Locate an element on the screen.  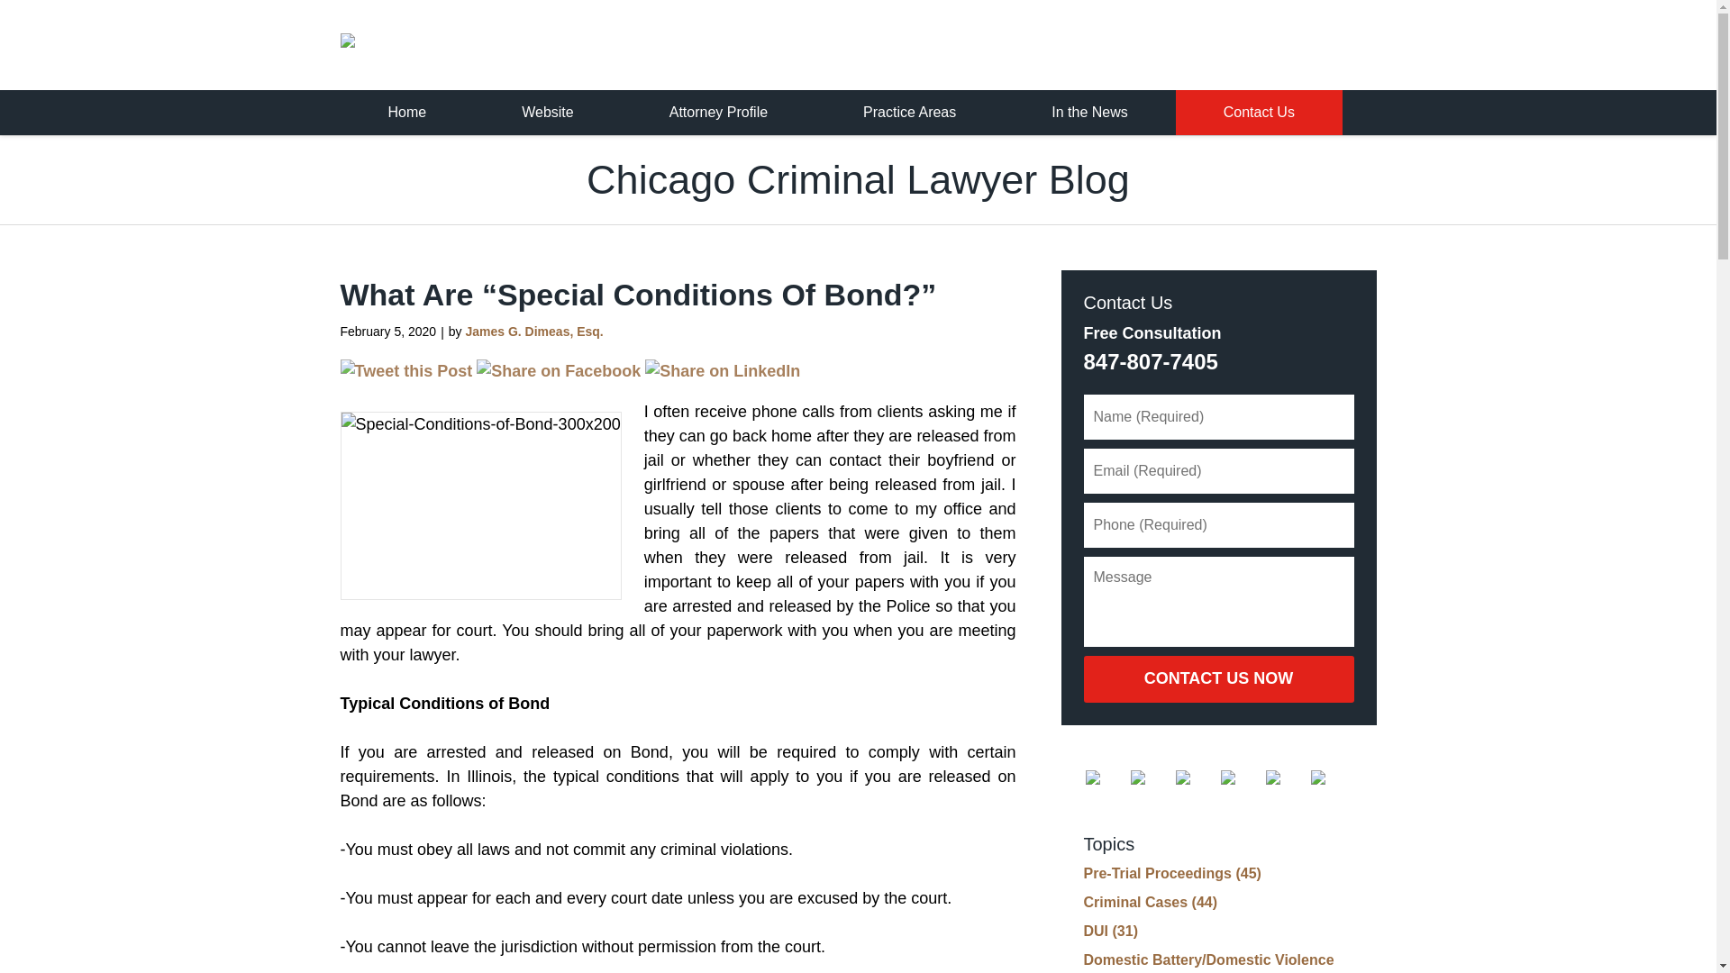
CONTACT US NOW is located at coordinates (1217, 678).